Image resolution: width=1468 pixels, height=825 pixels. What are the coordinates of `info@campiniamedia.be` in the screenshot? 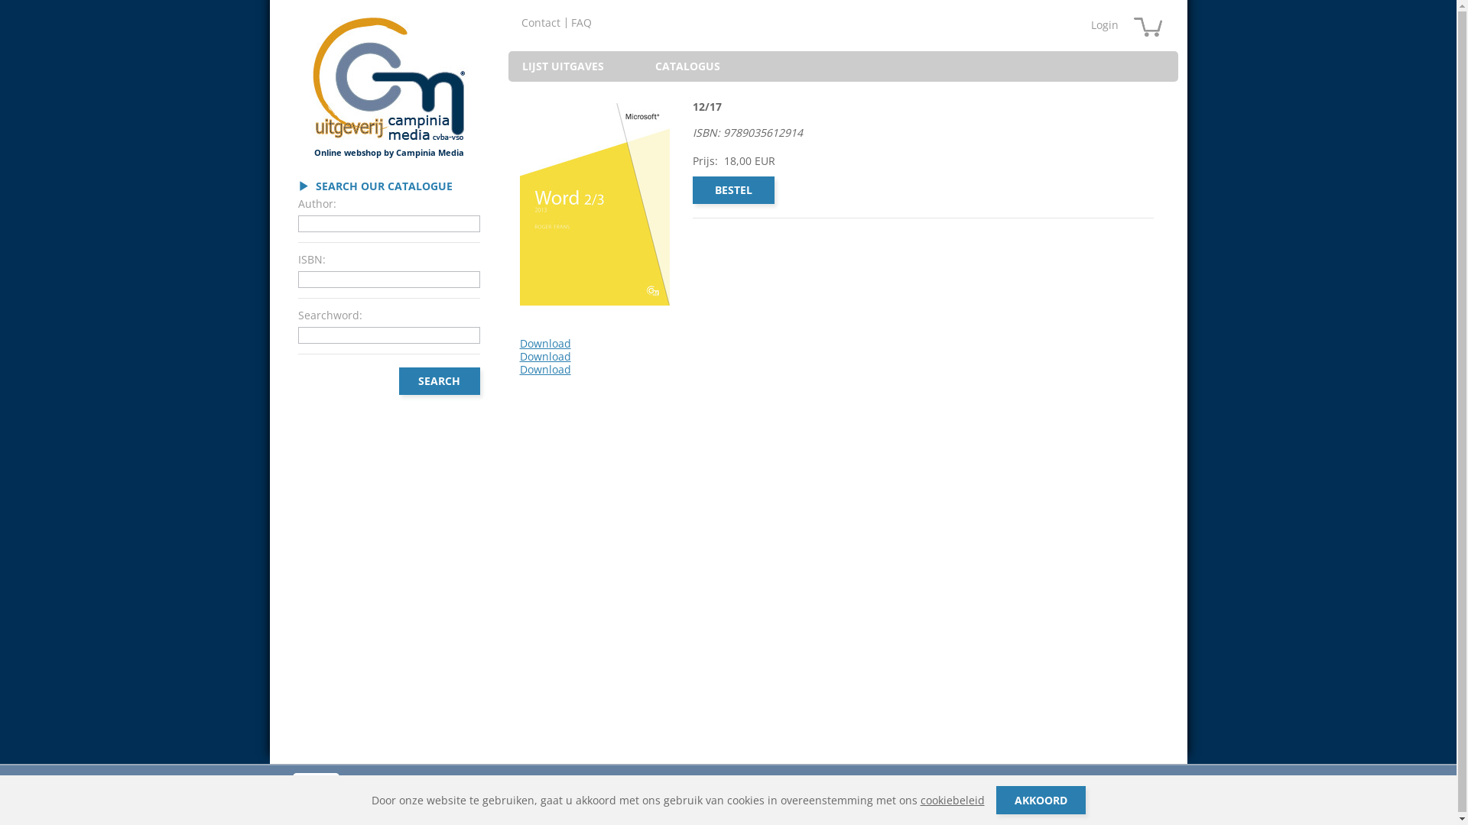 It's located at (662, 788).